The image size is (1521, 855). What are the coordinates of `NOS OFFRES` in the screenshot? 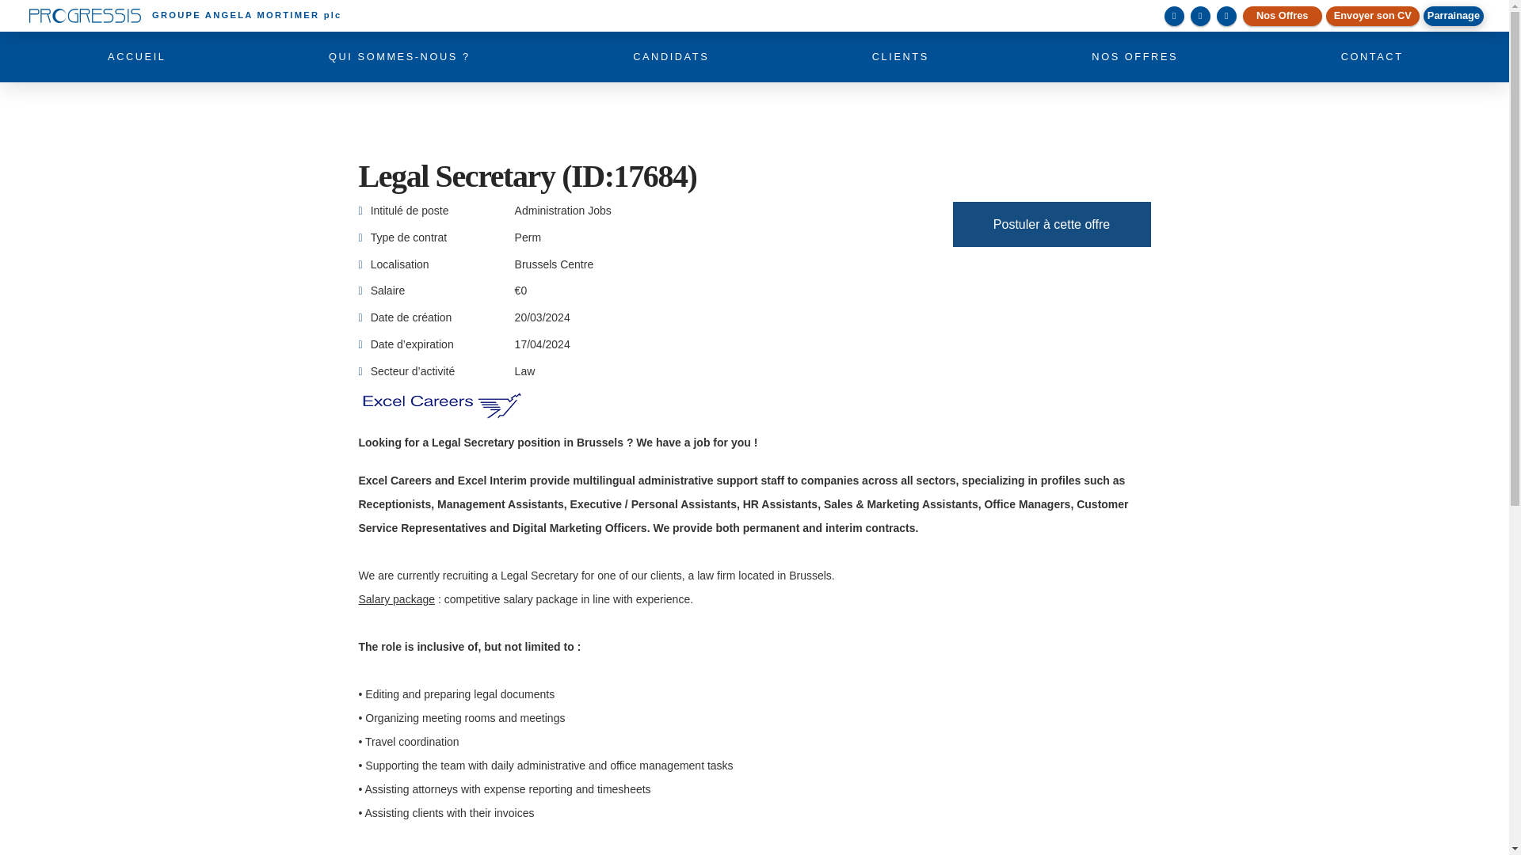 It's located at (1133, 56).